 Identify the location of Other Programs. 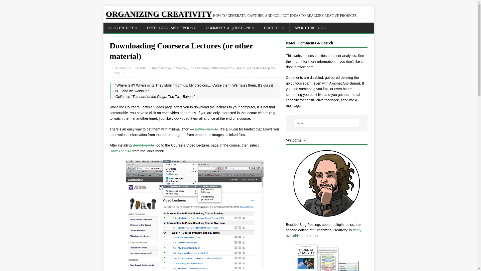
(222, 68).